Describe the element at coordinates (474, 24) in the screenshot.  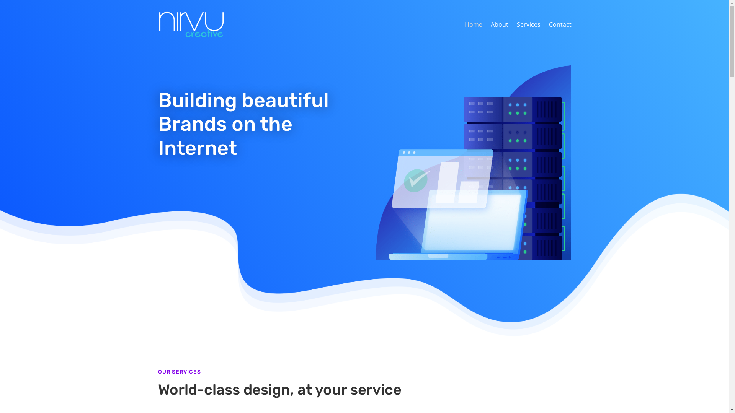
I see `Home` at that location.